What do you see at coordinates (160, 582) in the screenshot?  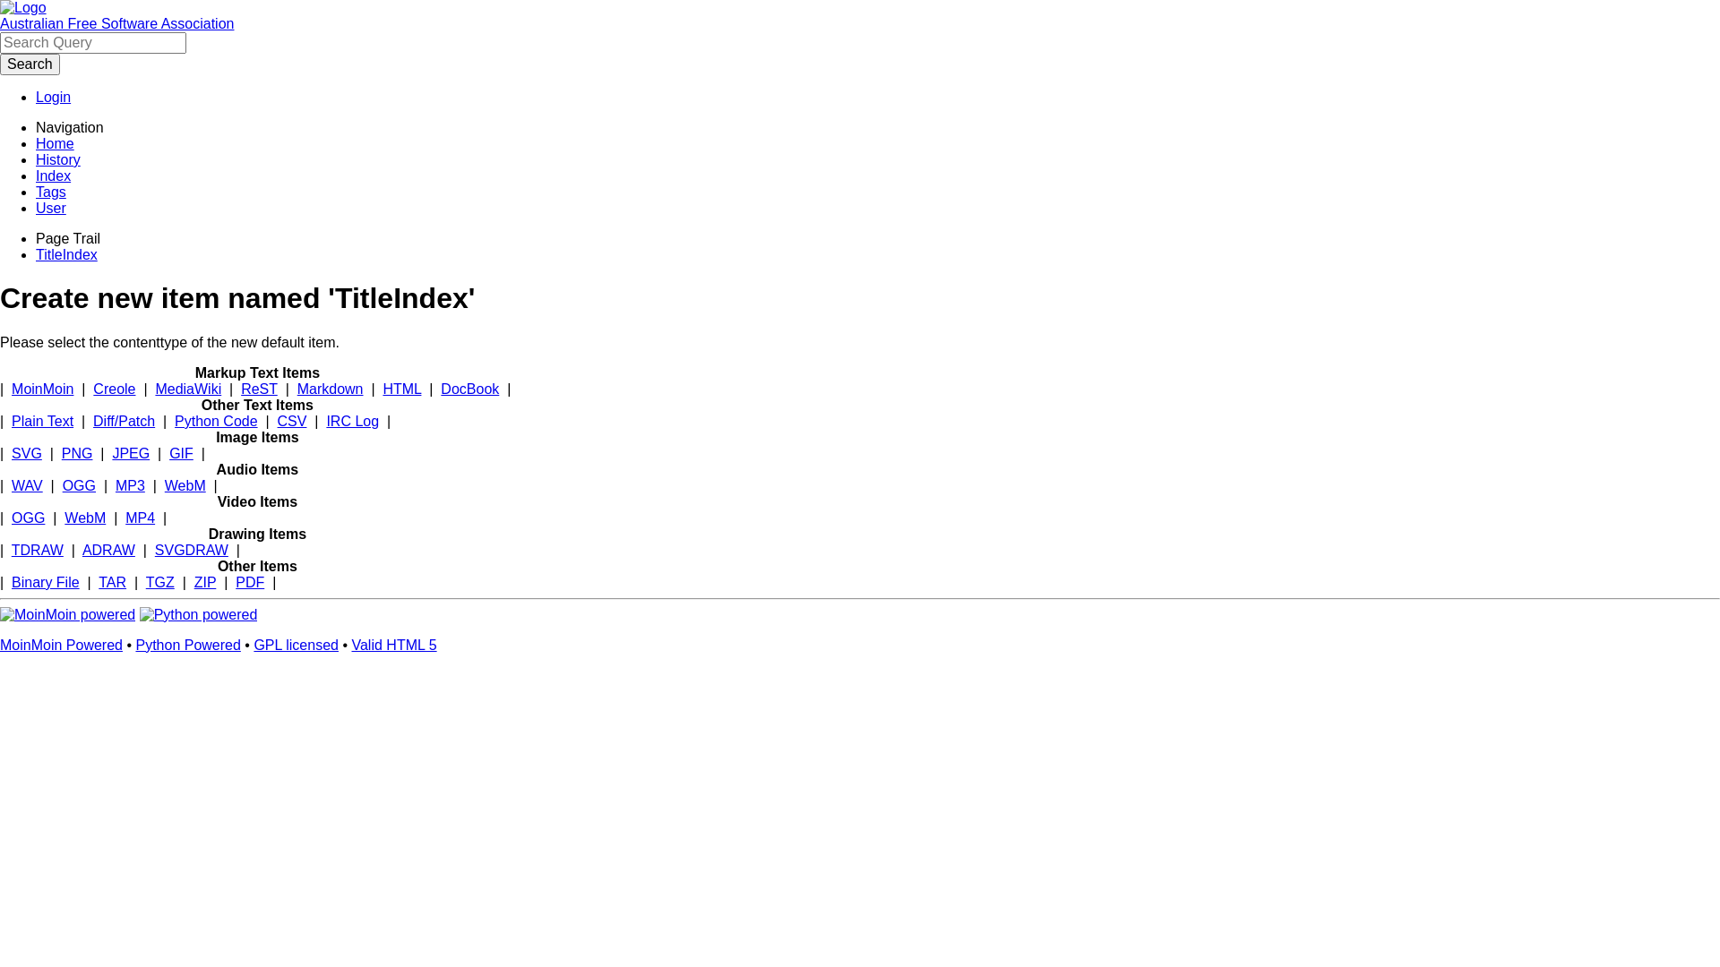 I see `TGZ` at bounding box center [160, 582].